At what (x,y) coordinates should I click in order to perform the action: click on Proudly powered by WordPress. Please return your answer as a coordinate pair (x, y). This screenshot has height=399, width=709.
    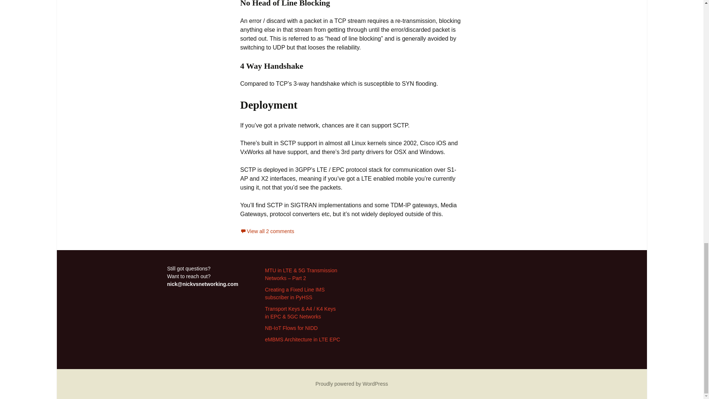
    Looking at the image, I should click on (352, 383).